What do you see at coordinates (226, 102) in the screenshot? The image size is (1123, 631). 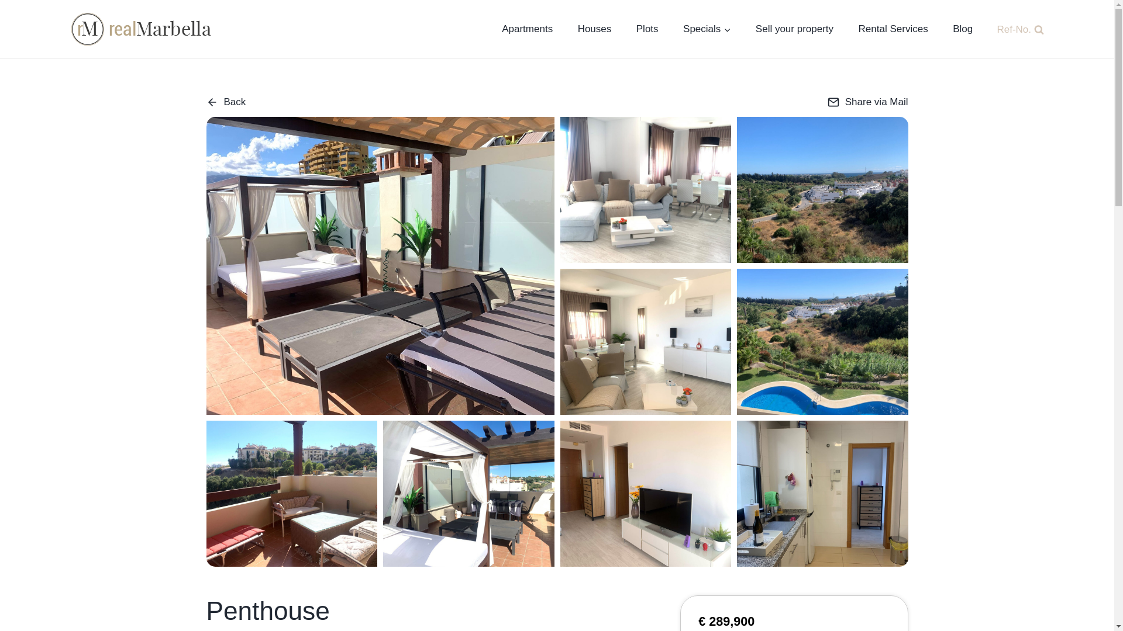 I see `Back` at bounding box center [226, 102].